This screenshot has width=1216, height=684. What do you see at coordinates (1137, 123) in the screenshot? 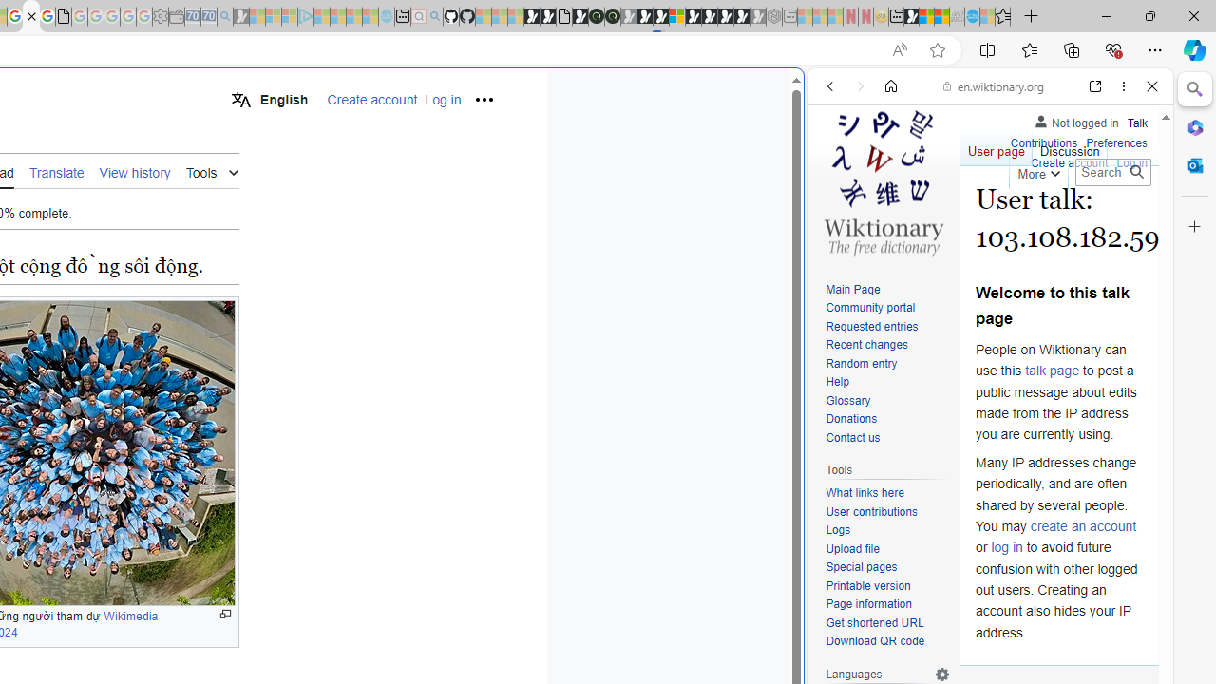
I see `Talk` at bounding box center [1137, 123].